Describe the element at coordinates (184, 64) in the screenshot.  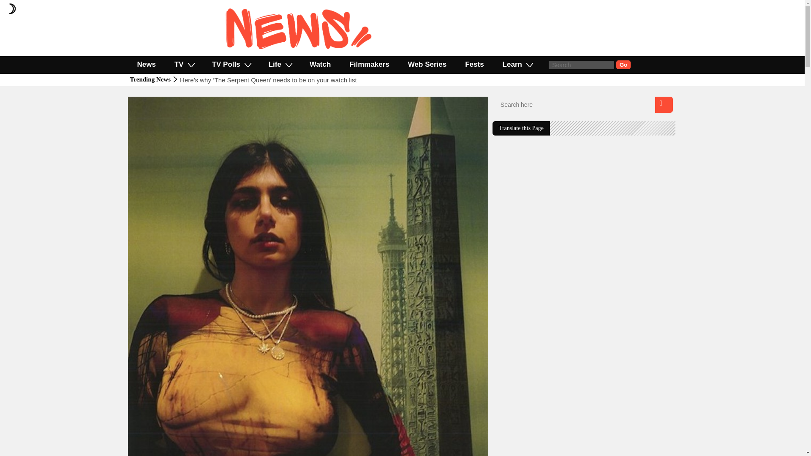
I see `TV` at that location.